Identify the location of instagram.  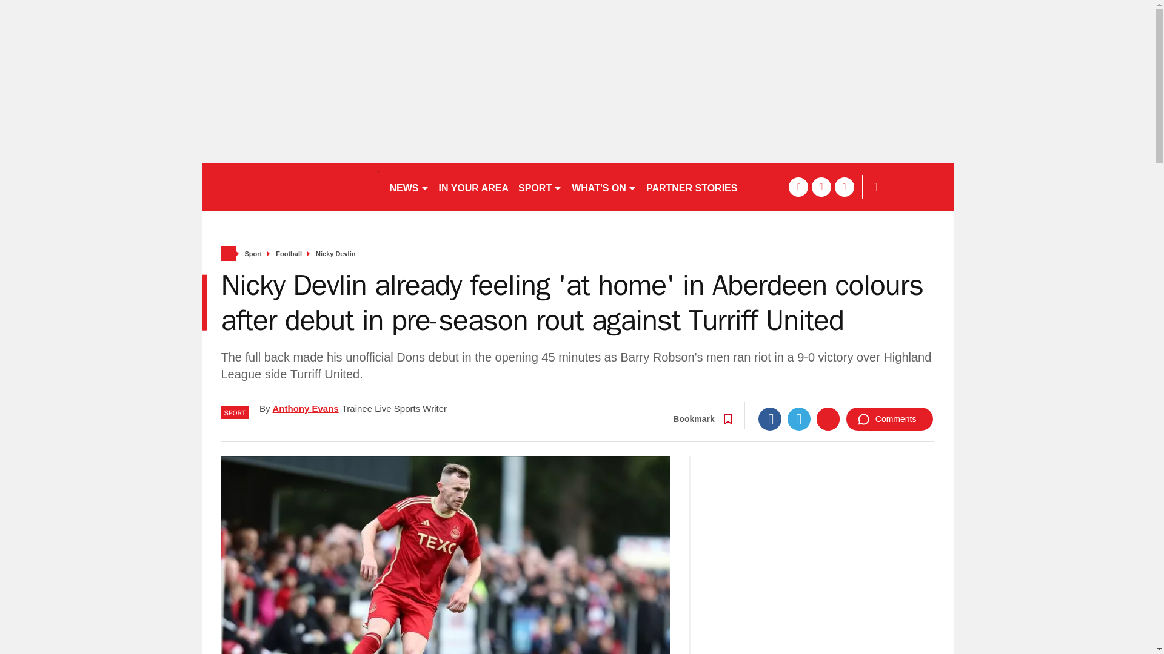
(844, 187).